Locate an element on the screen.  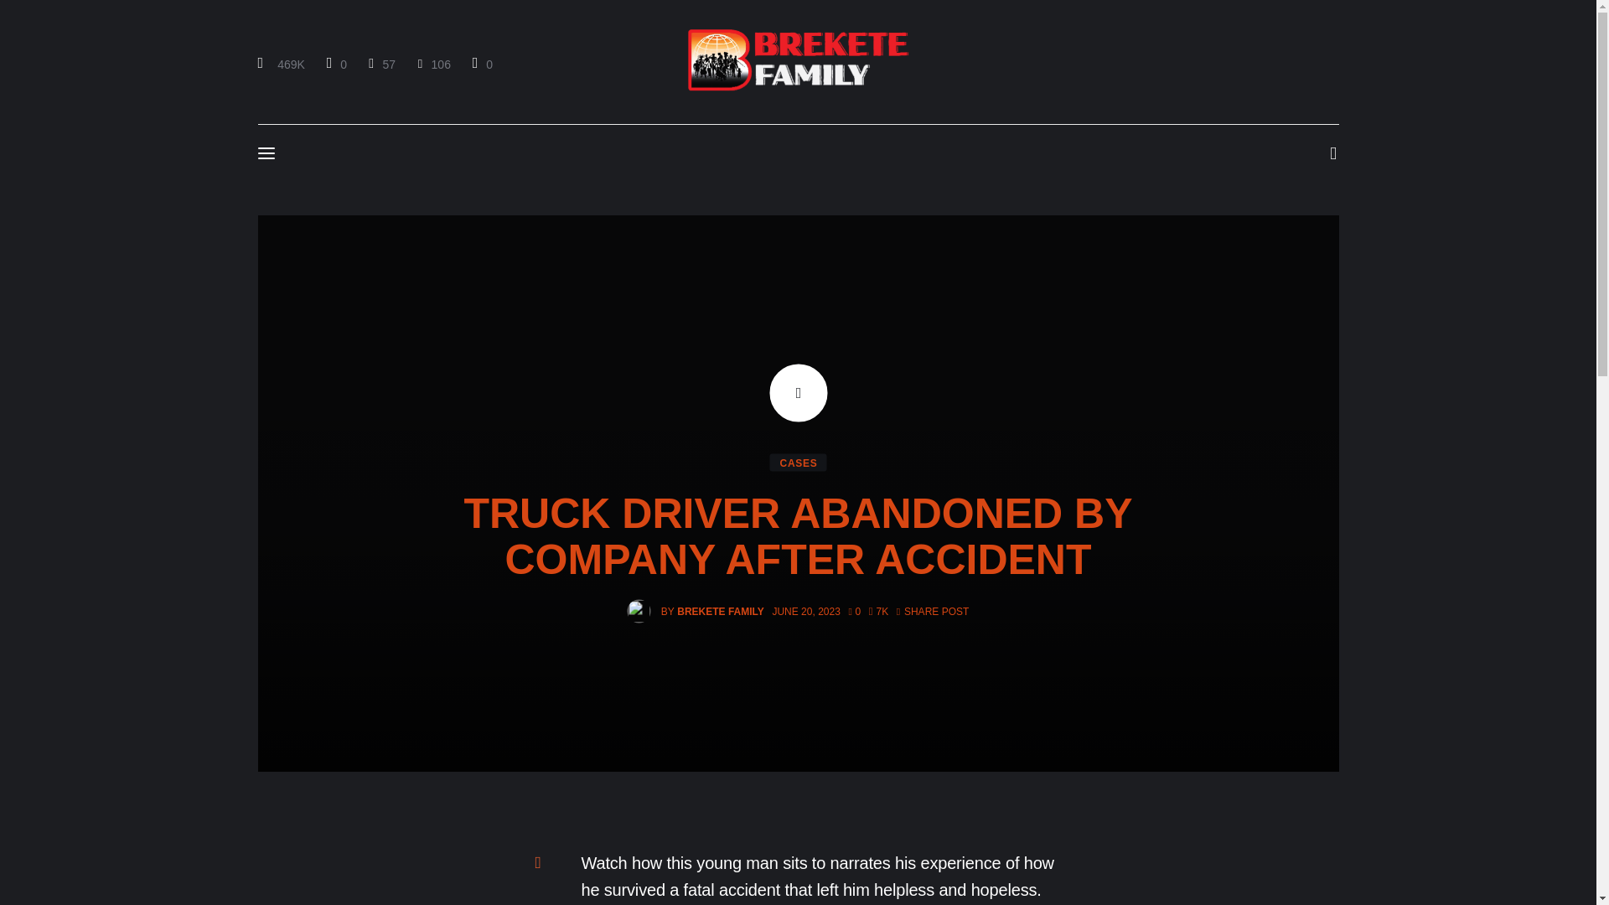
106 is located at coordinates (433, 64).